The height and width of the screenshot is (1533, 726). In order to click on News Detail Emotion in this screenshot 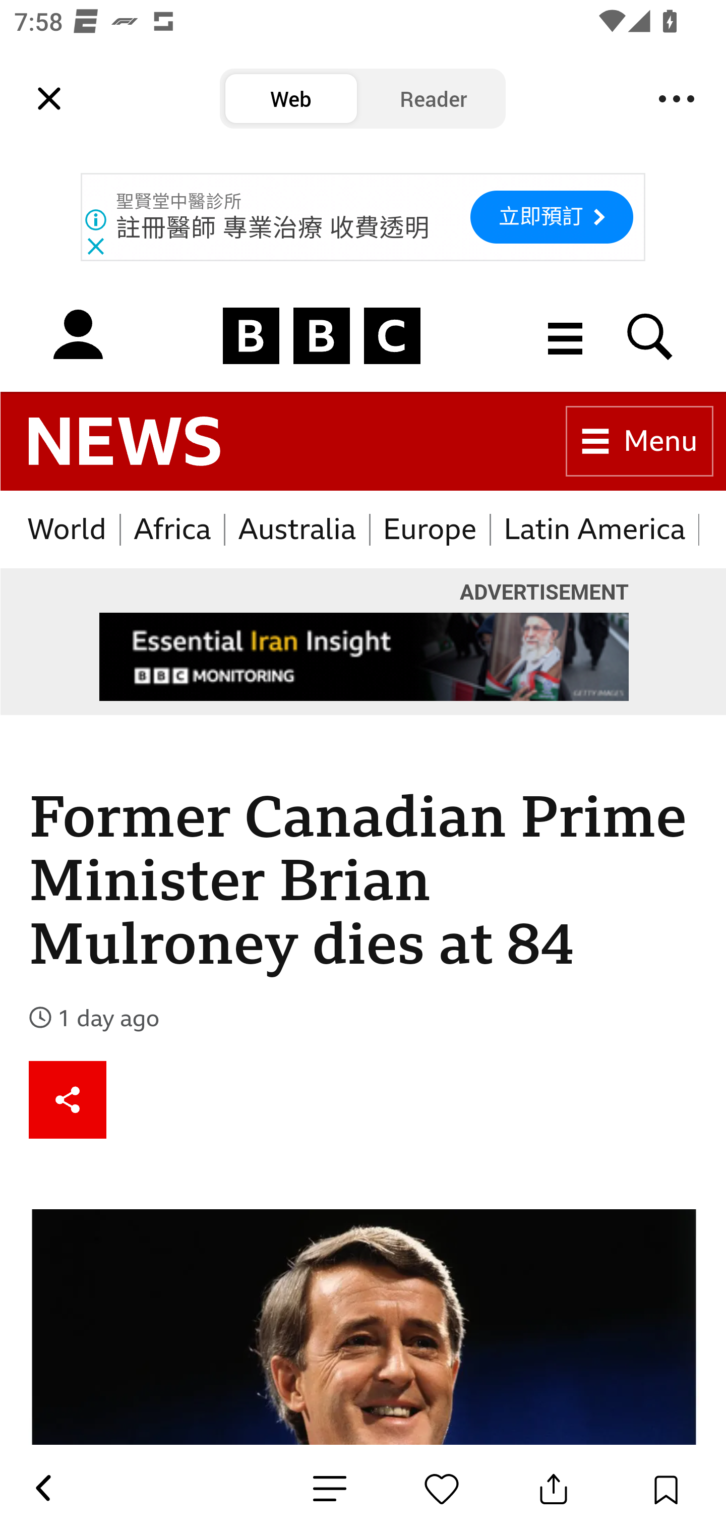, I will do `click(330, 1489)`.